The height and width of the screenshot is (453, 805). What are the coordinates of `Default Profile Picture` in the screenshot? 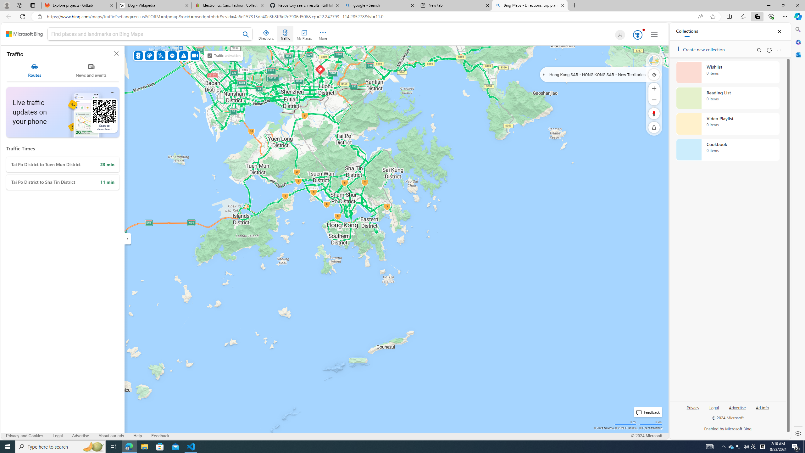 It's located at (620, 35).